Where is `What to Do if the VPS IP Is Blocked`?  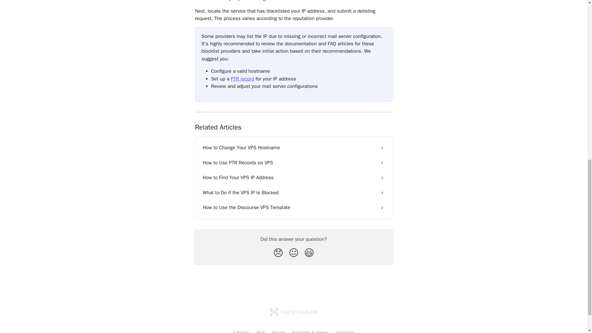
What to Do if the VPS IP Is Blocked is located at coordinates (294, 192).